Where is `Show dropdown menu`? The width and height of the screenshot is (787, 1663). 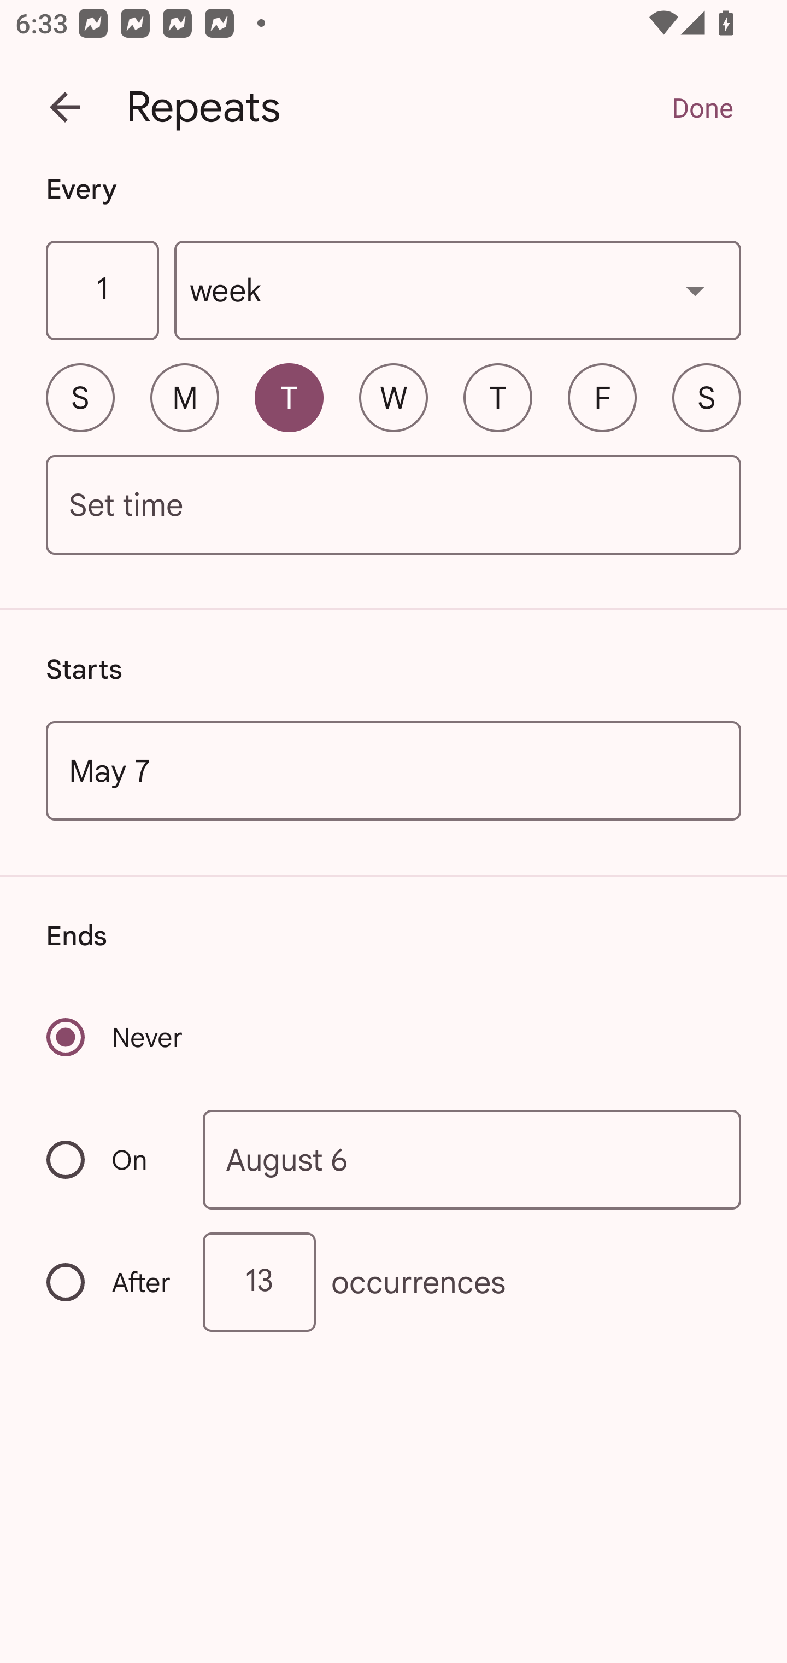
Show dropdown menu is located at coordinates (695, 290).